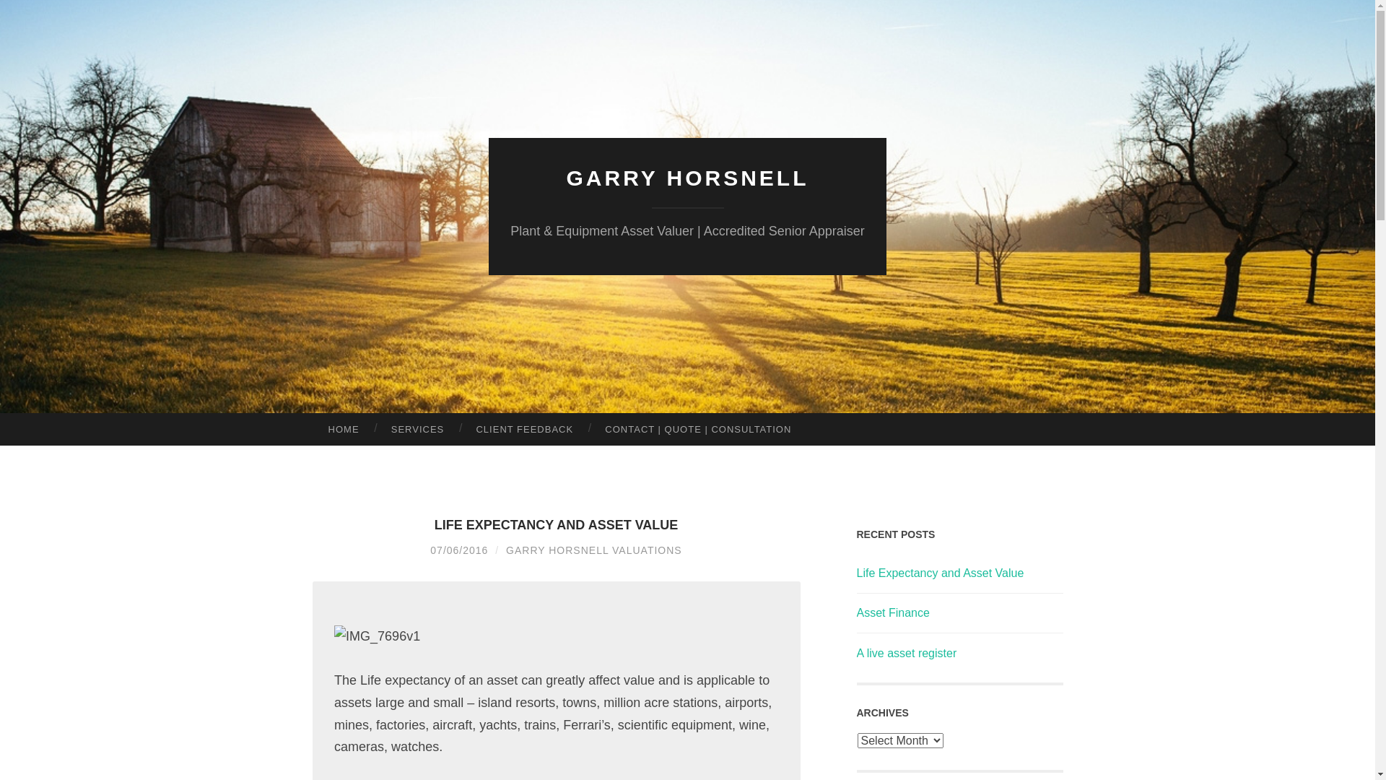 Image resolution: width=1386 pixels, height=780 pixels. Describe the element at coordinates (687, 178) in the screenshot. I see `GARRY HORSNELL` at that location.